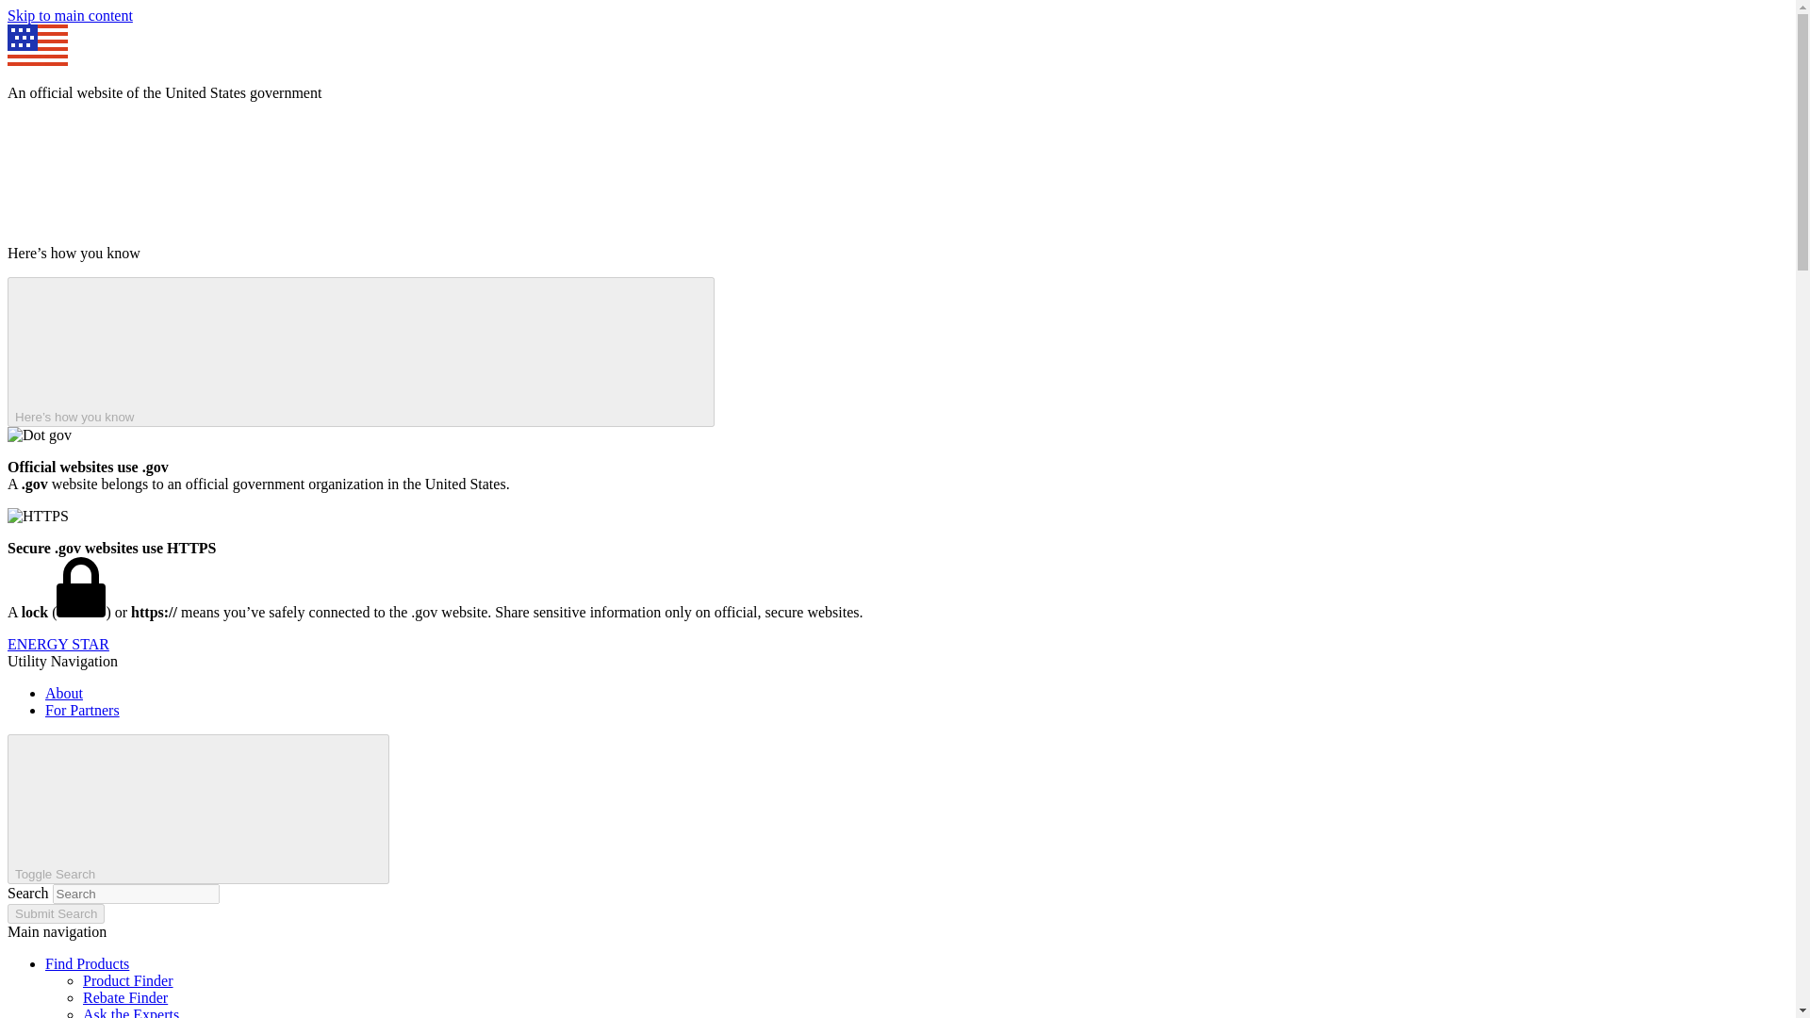  What do you see at coordinates (56, 913) in the screenshot?
I see `Submit Search` at bounding box center [56, 913].